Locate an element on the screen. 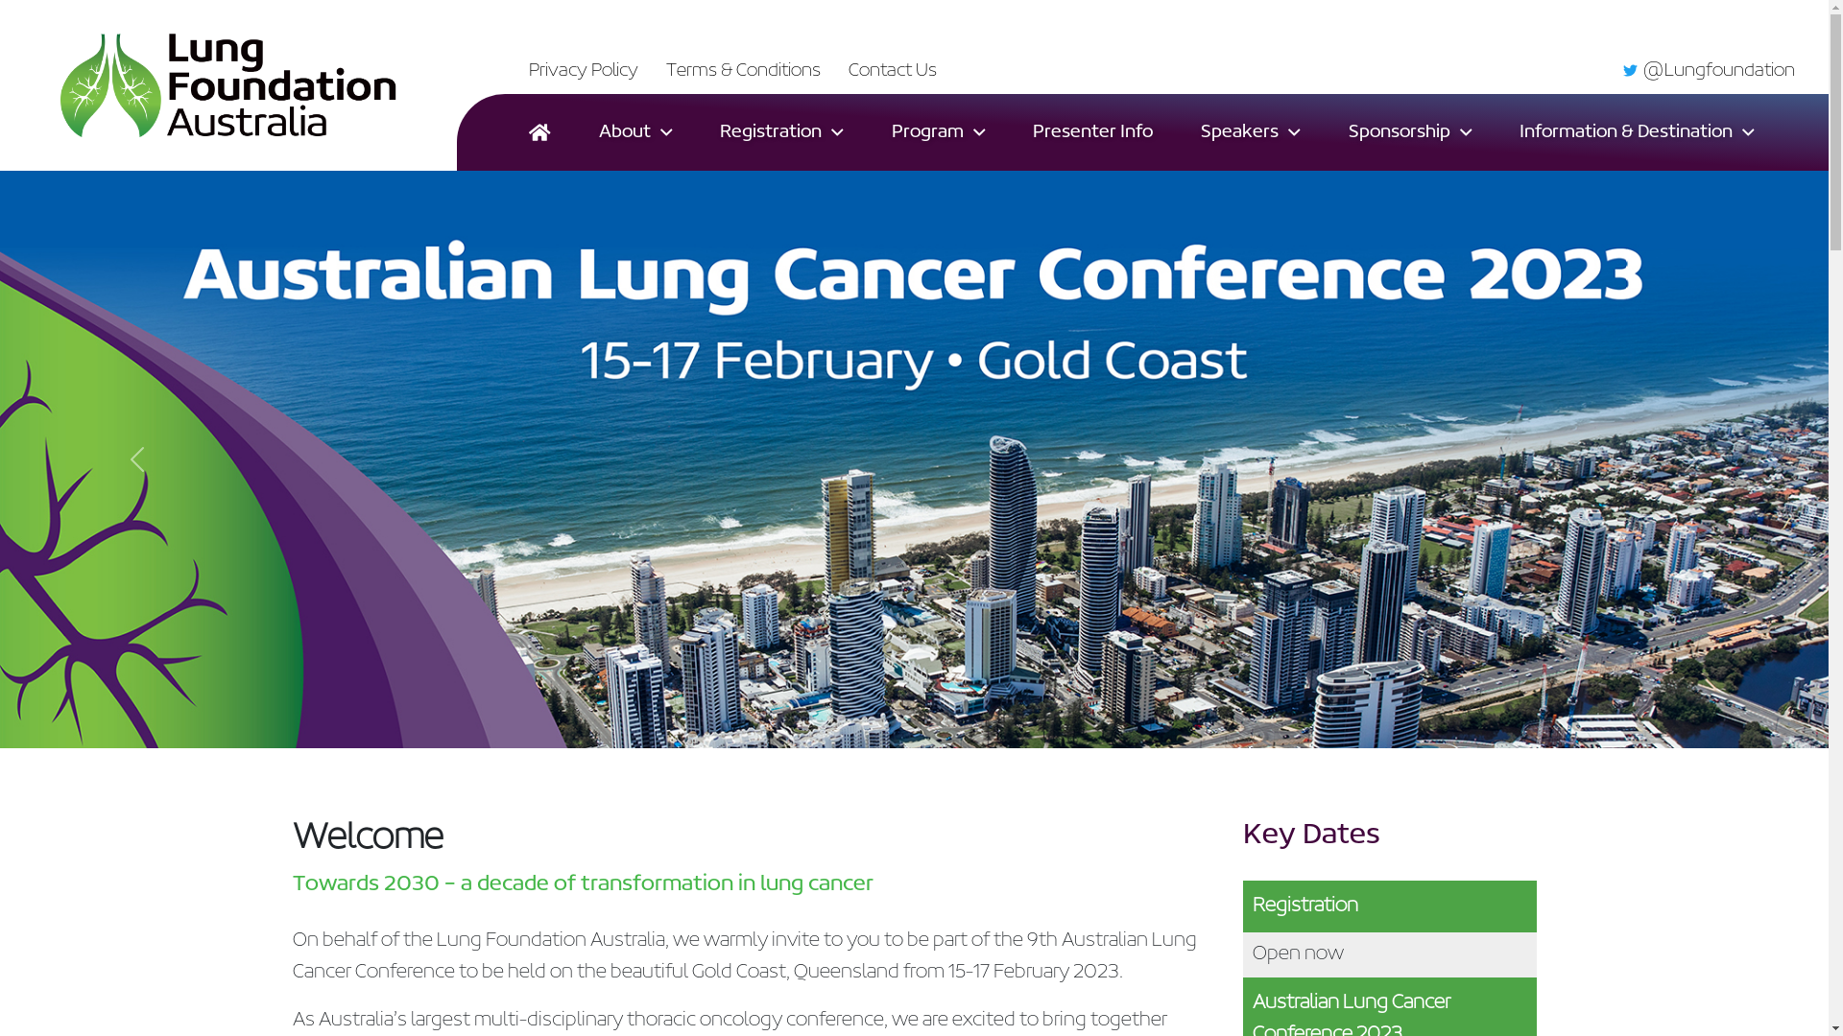 This screenshot has width=1843, height=1036. Privacy Policy is located at coordinates (584, 71).